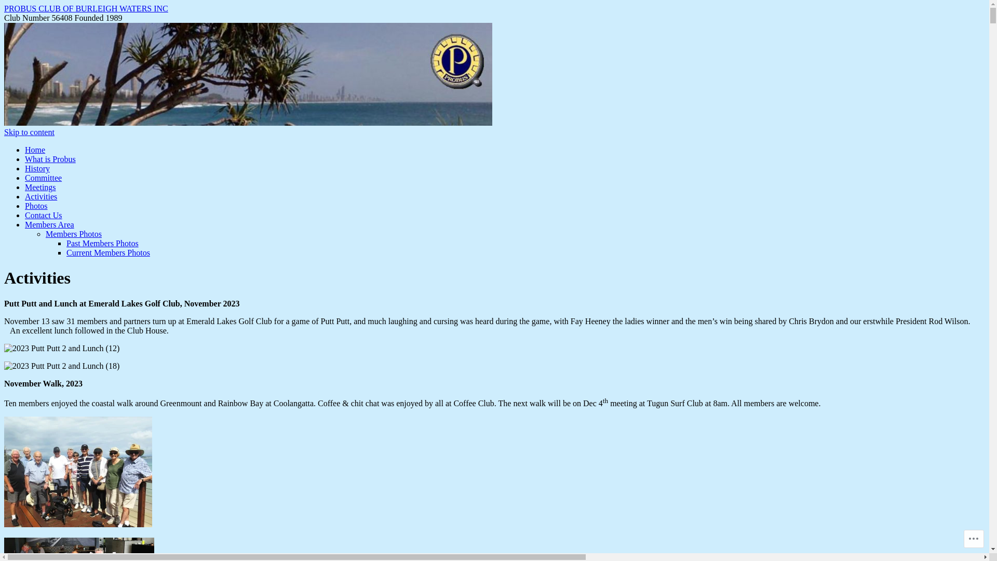  Describe the element at coordinates (248, 123) in the screenshot. I see `PROBUS CLUB OF BURLEIGH WATERS INC` at that location.